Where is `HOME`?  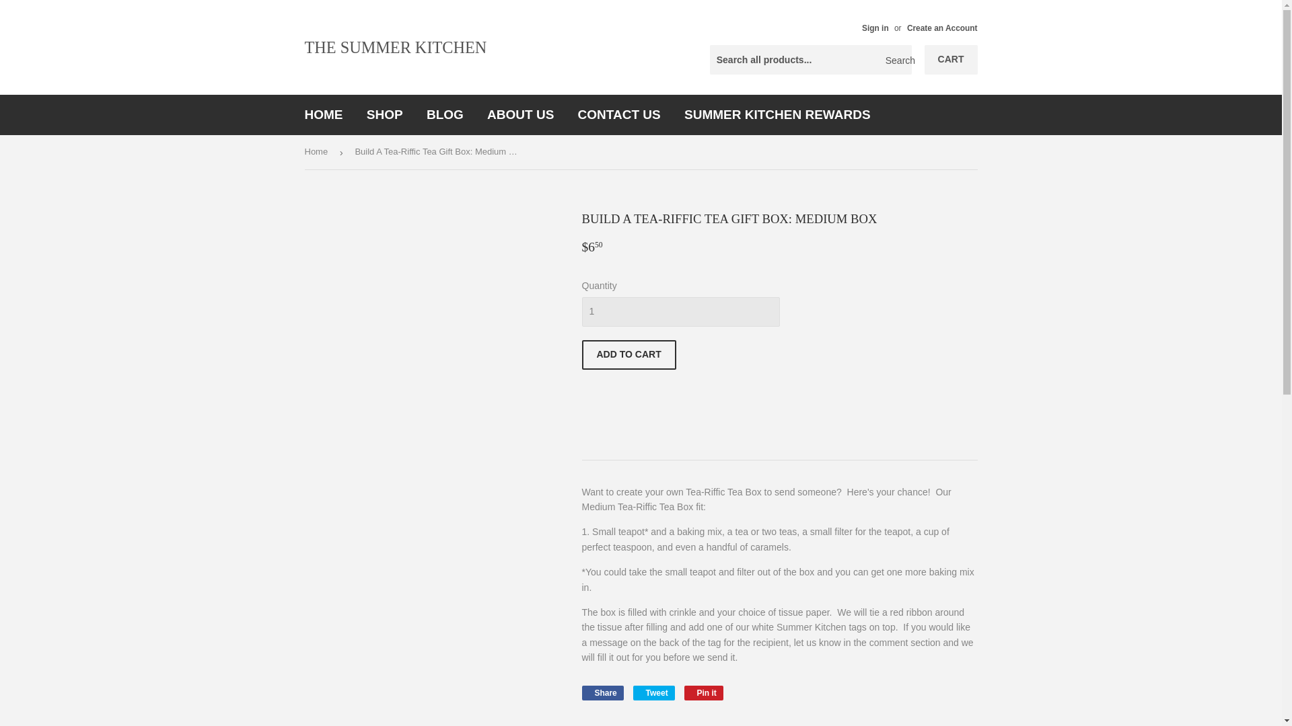 HOME is located at coordinates (323, 114).